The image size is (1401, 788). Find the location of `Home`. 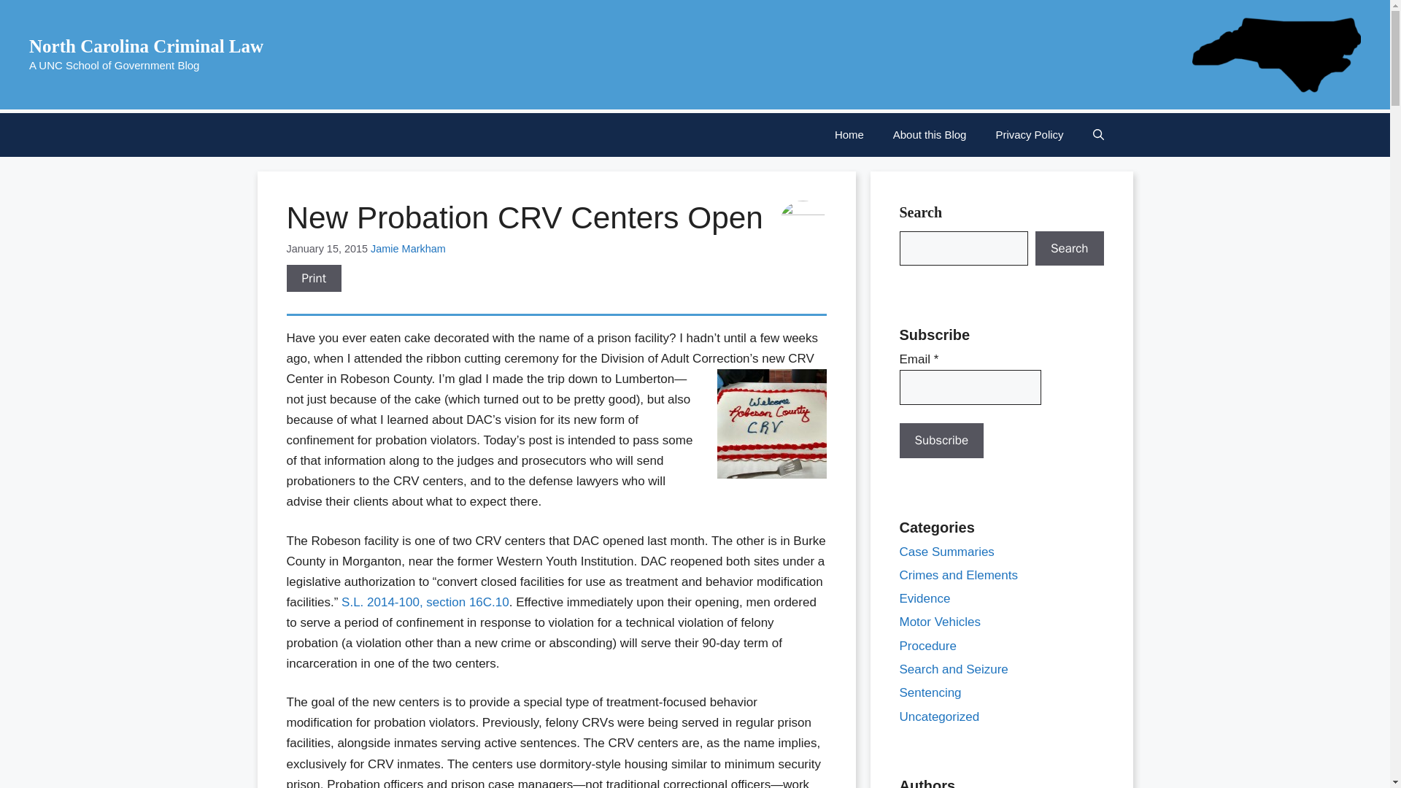

Home is located at coordinates (849, 134).